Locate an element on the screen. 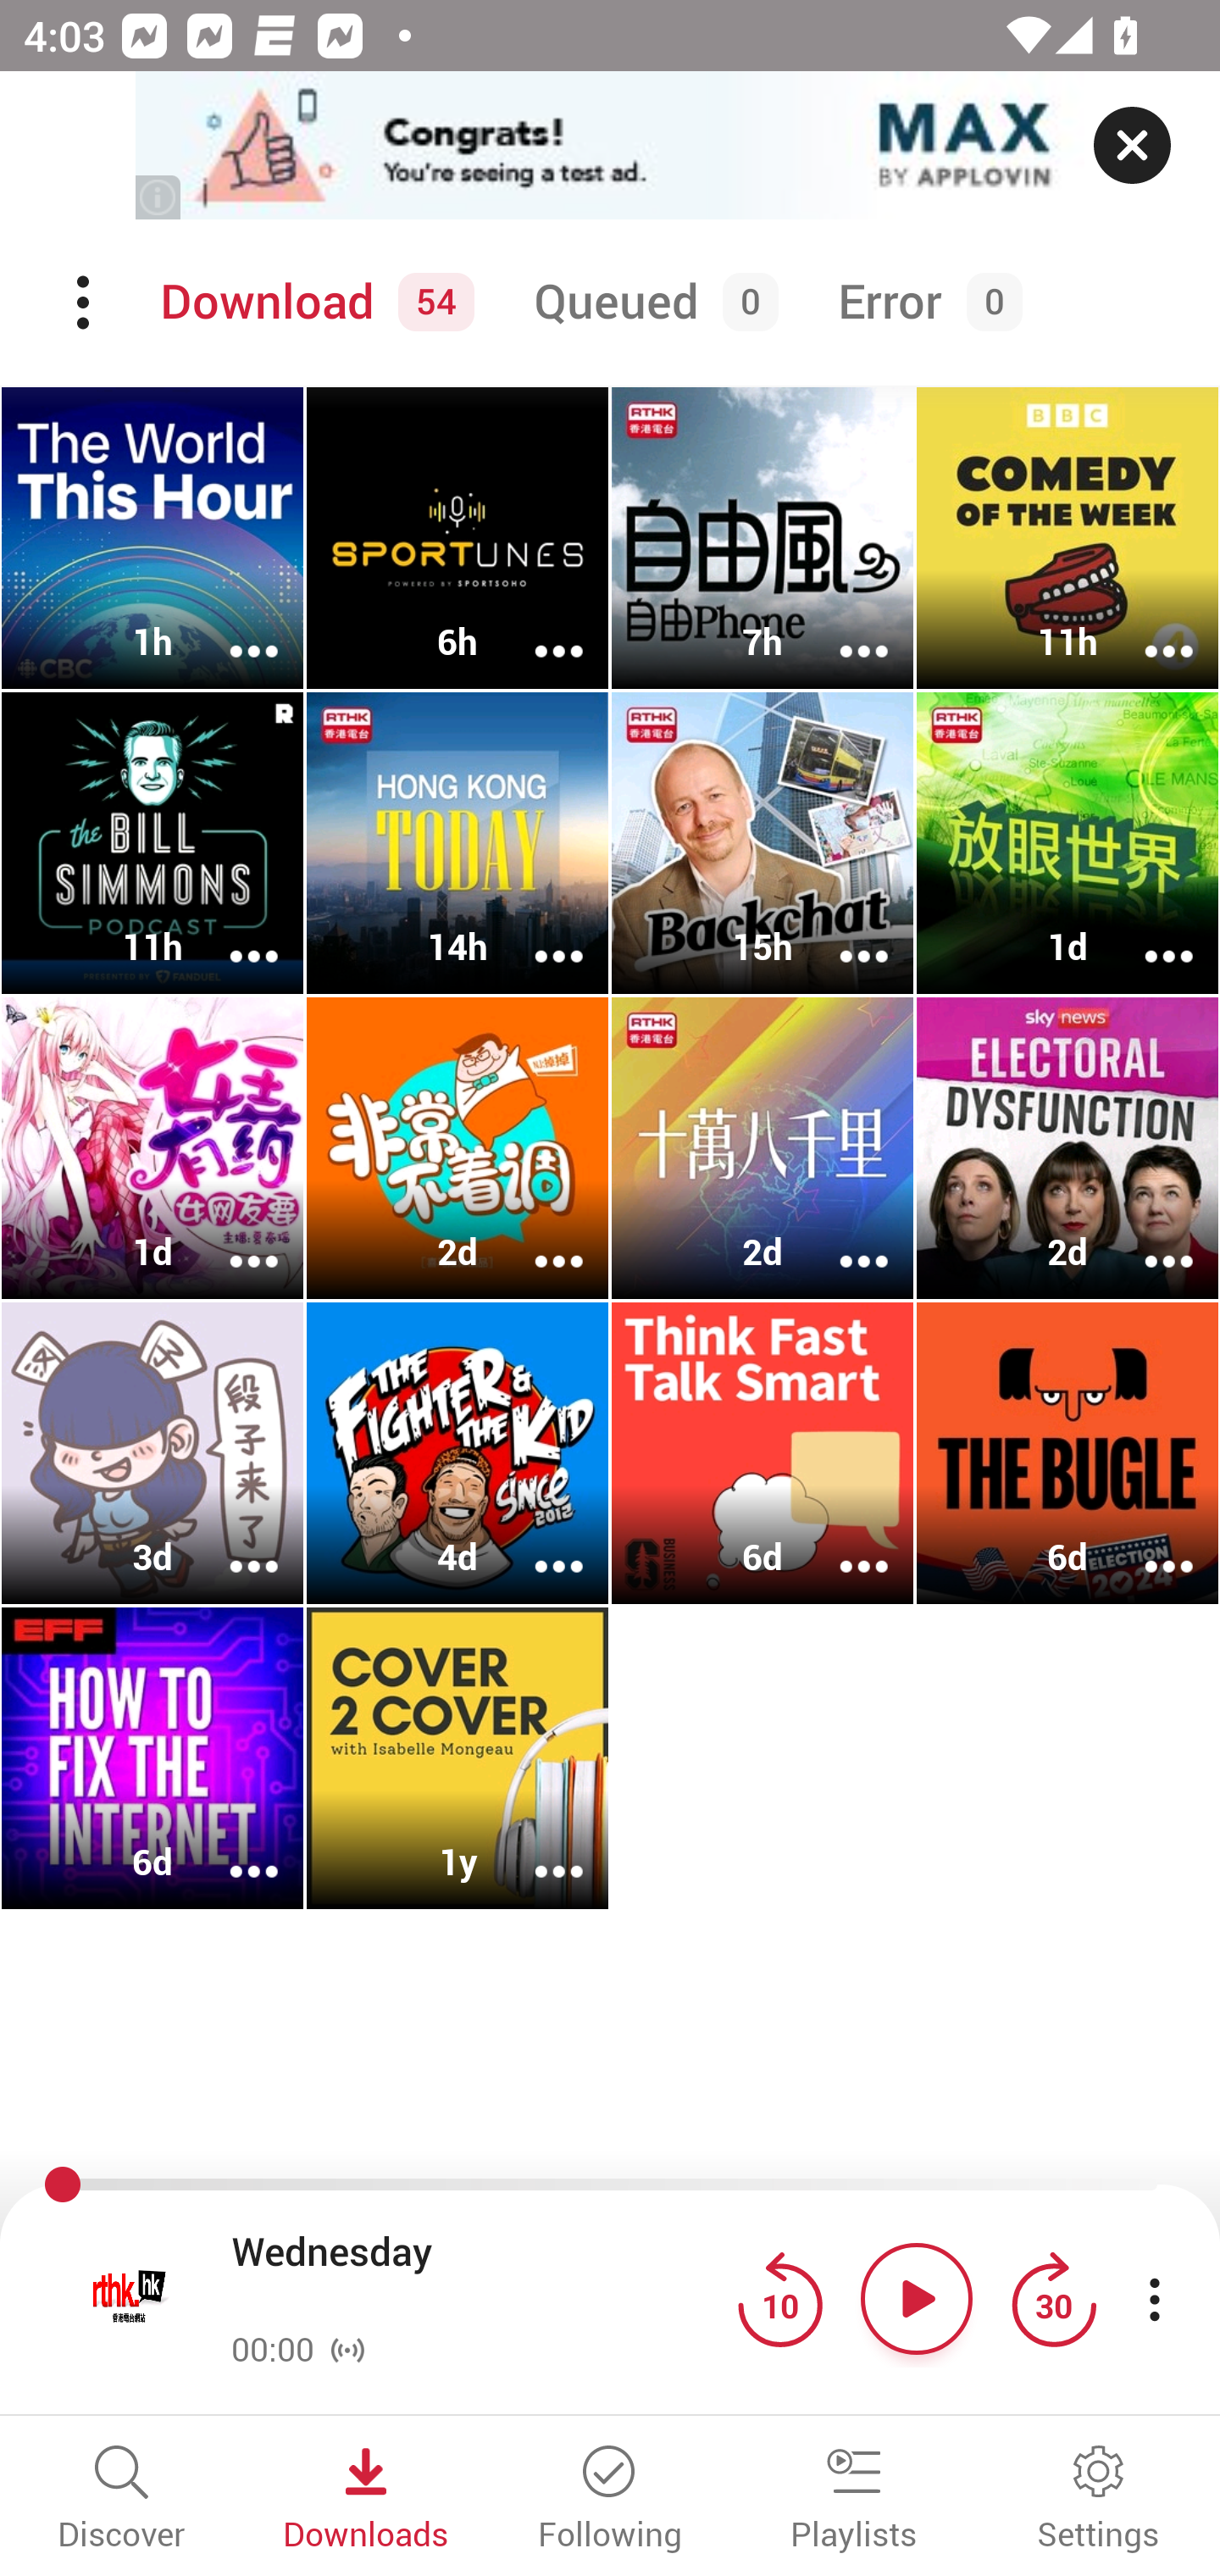  Hong Kong Today 14h More options More options is located at coordinates (457, 843).